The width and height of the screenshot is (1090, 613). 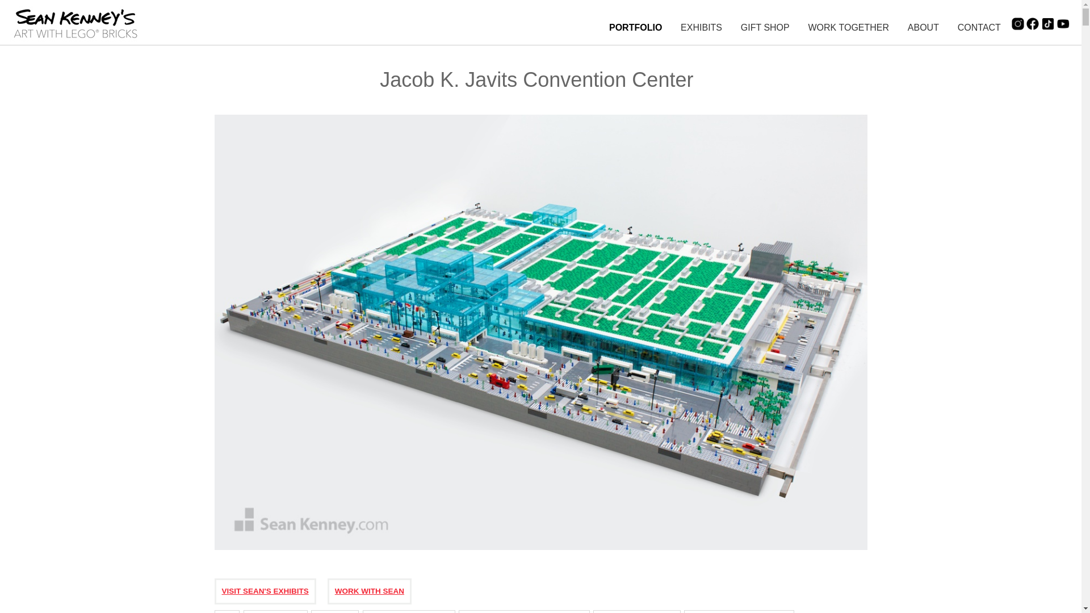 What do you see at coordinates (979, 27) in the screenshot?
I see `CONTACT` at bounding box center [979, 27].